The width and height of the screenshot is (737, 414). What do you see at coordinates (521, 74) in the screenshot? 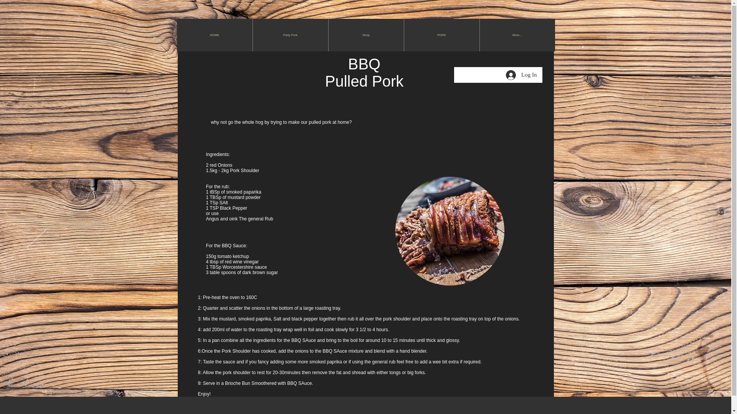
I see `Log In` at bounding box center [521, 74].